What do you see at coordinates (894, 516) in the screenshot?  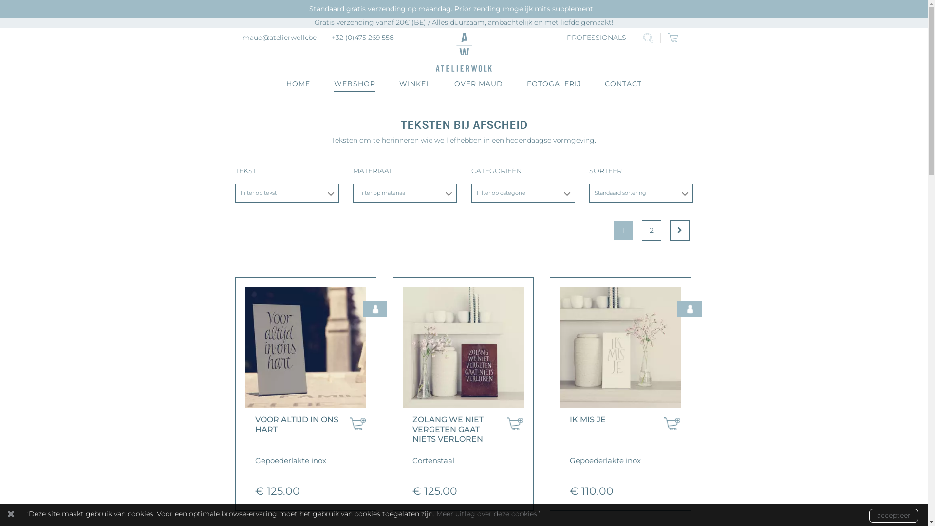 I see `accepteer` at bounding box center [894, 516].